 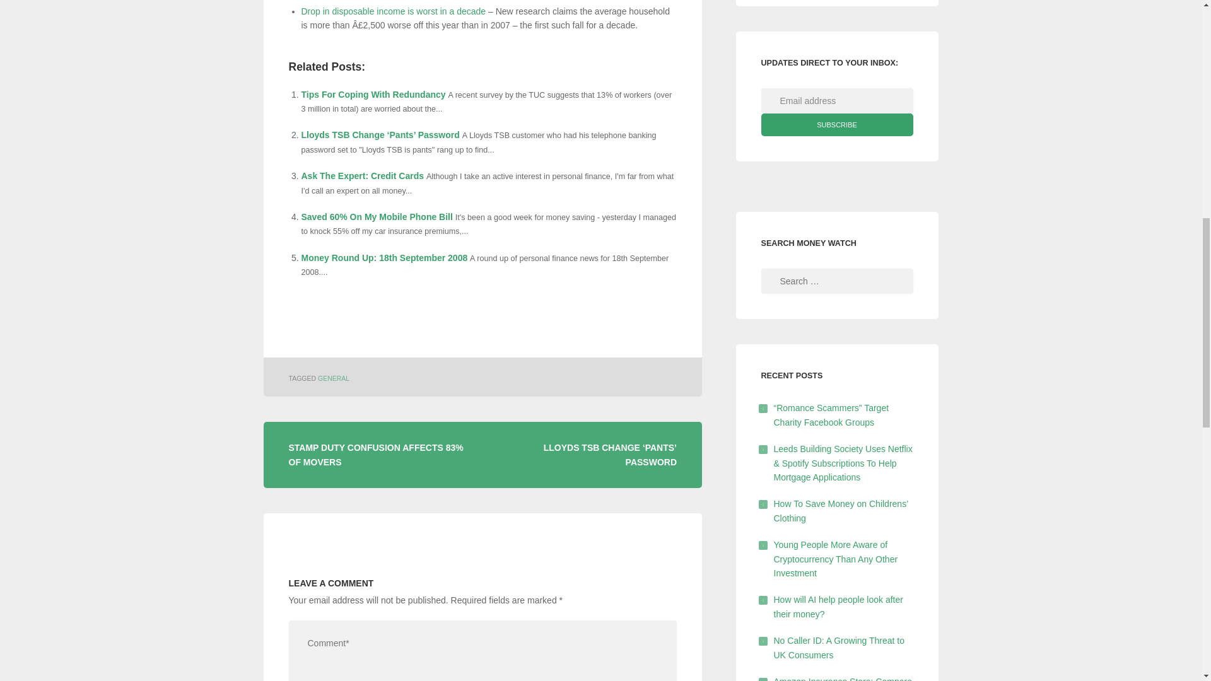 I want to click on Subscribe, so click(x=836, y=125).